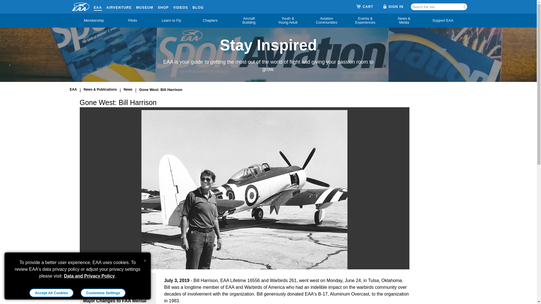  What do you see at coordinates (181, 6) in the screenshot?
I see `VIDEOS` at bounding box center [181, 6].